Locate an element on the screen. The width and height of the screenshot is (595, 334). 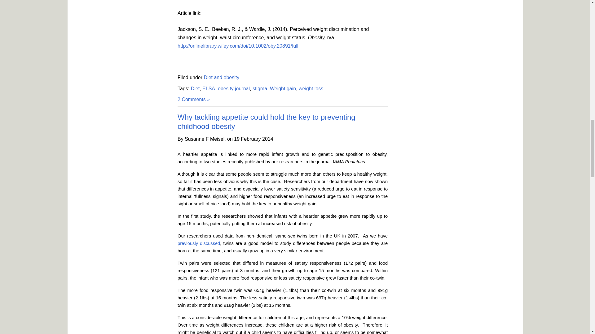
weight loss is located at coordinates (311, 88).